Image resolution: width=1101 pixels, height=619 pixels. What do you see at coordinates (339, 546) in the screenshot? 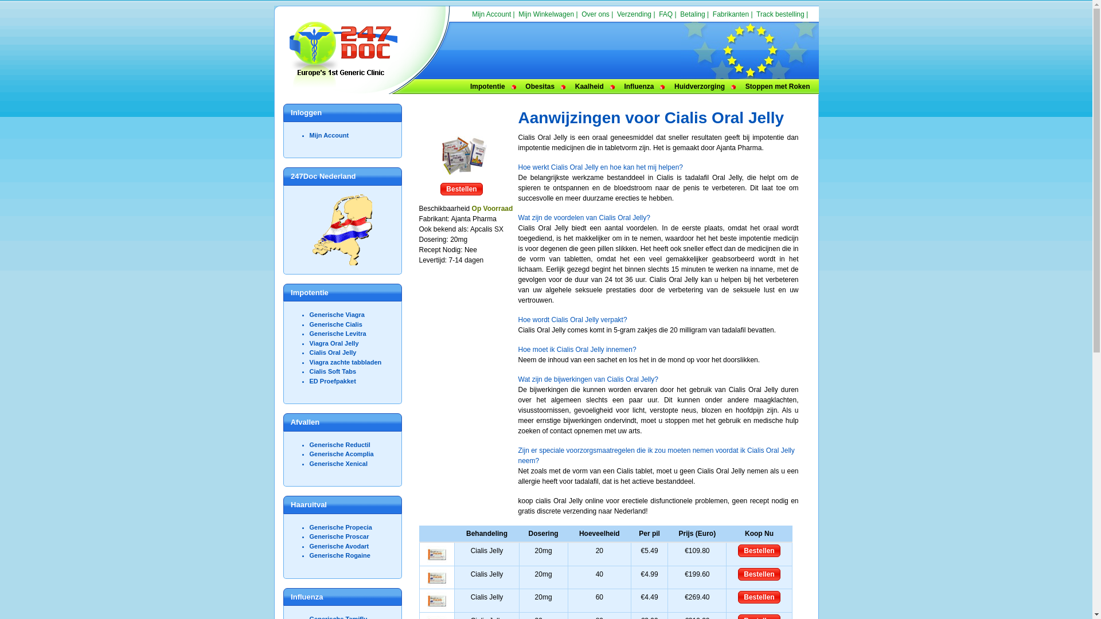
I see `Generische Avodart` at bounding box center [339, 546].